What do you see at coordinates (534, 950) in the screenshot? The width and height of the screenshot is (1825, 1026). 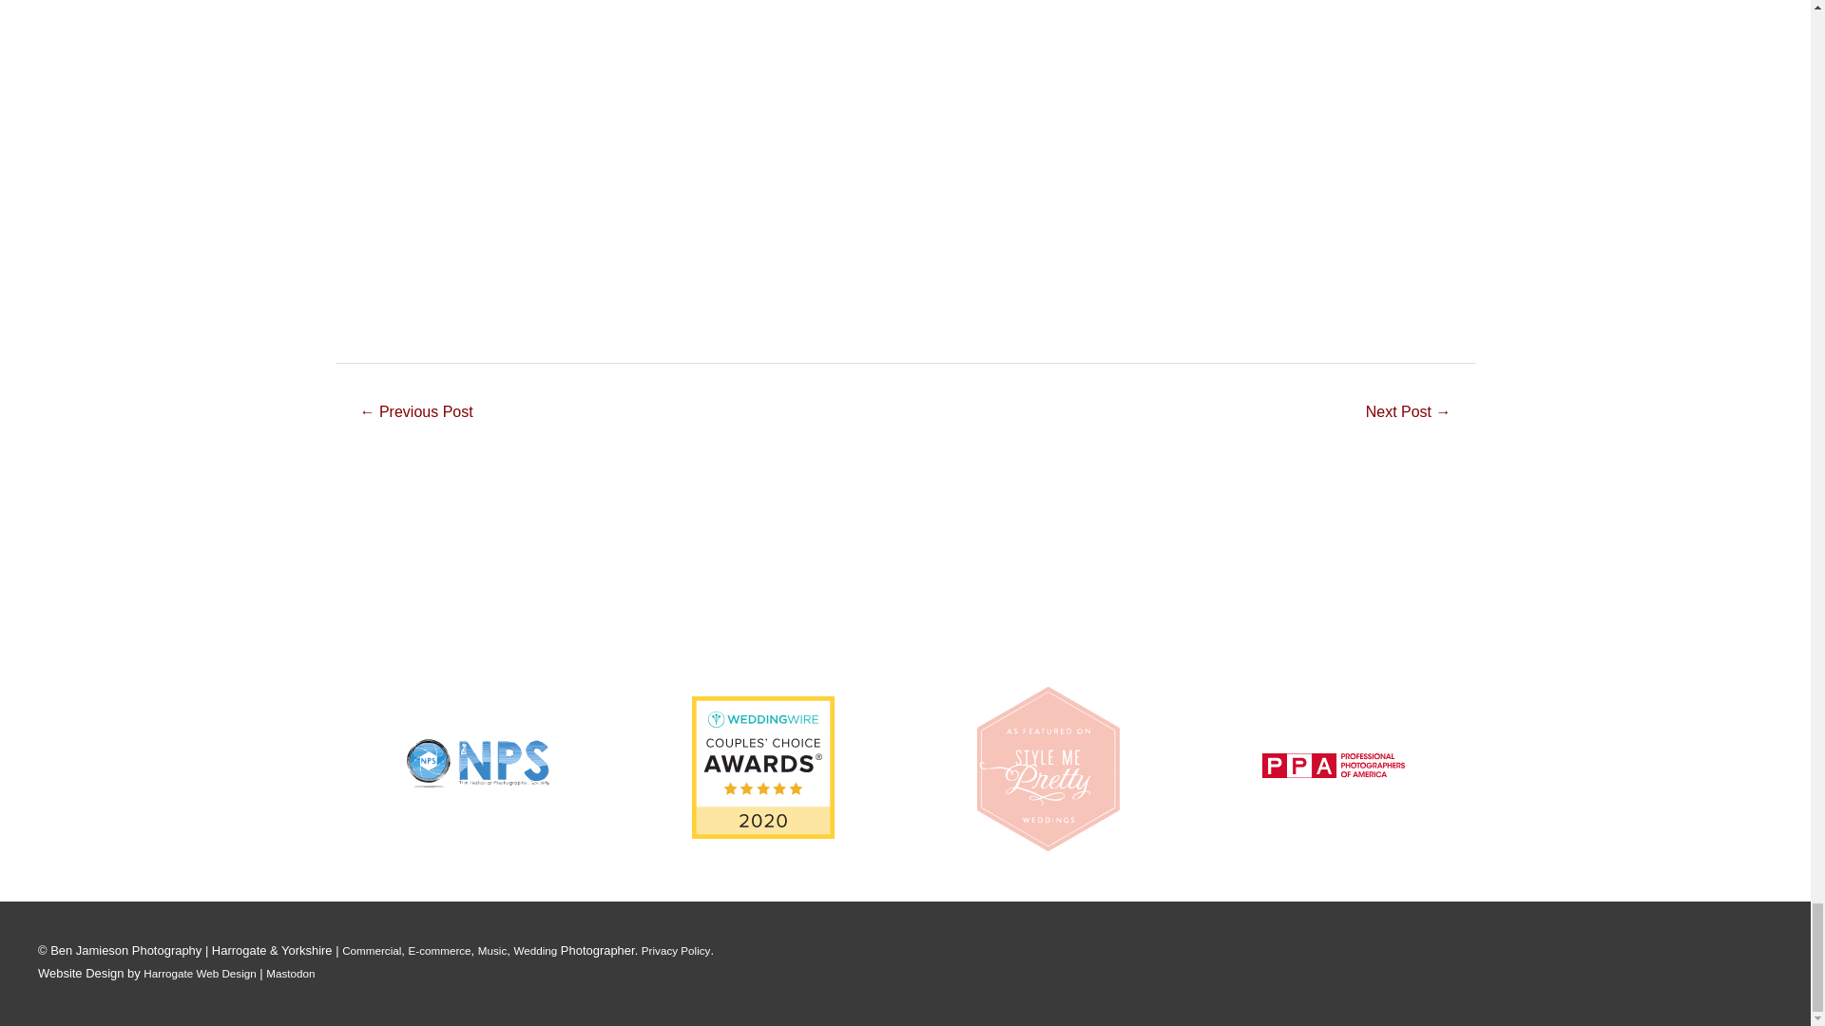 I see `My Wedding Photography Portfolio` at bounding box center [534, 950].